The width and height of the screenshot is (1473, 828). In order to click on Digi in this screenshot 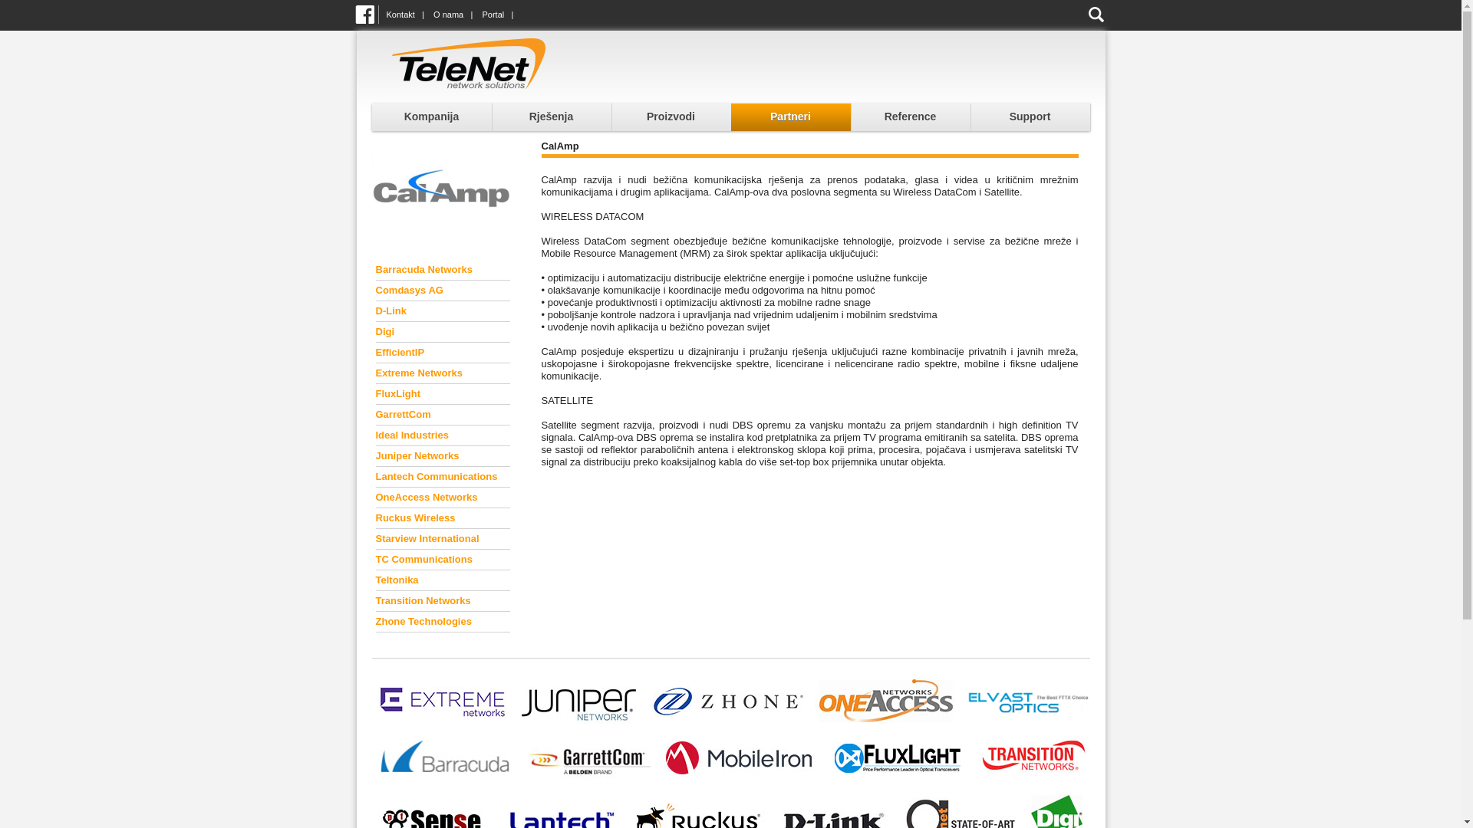, I will do `click(385, 331)`.